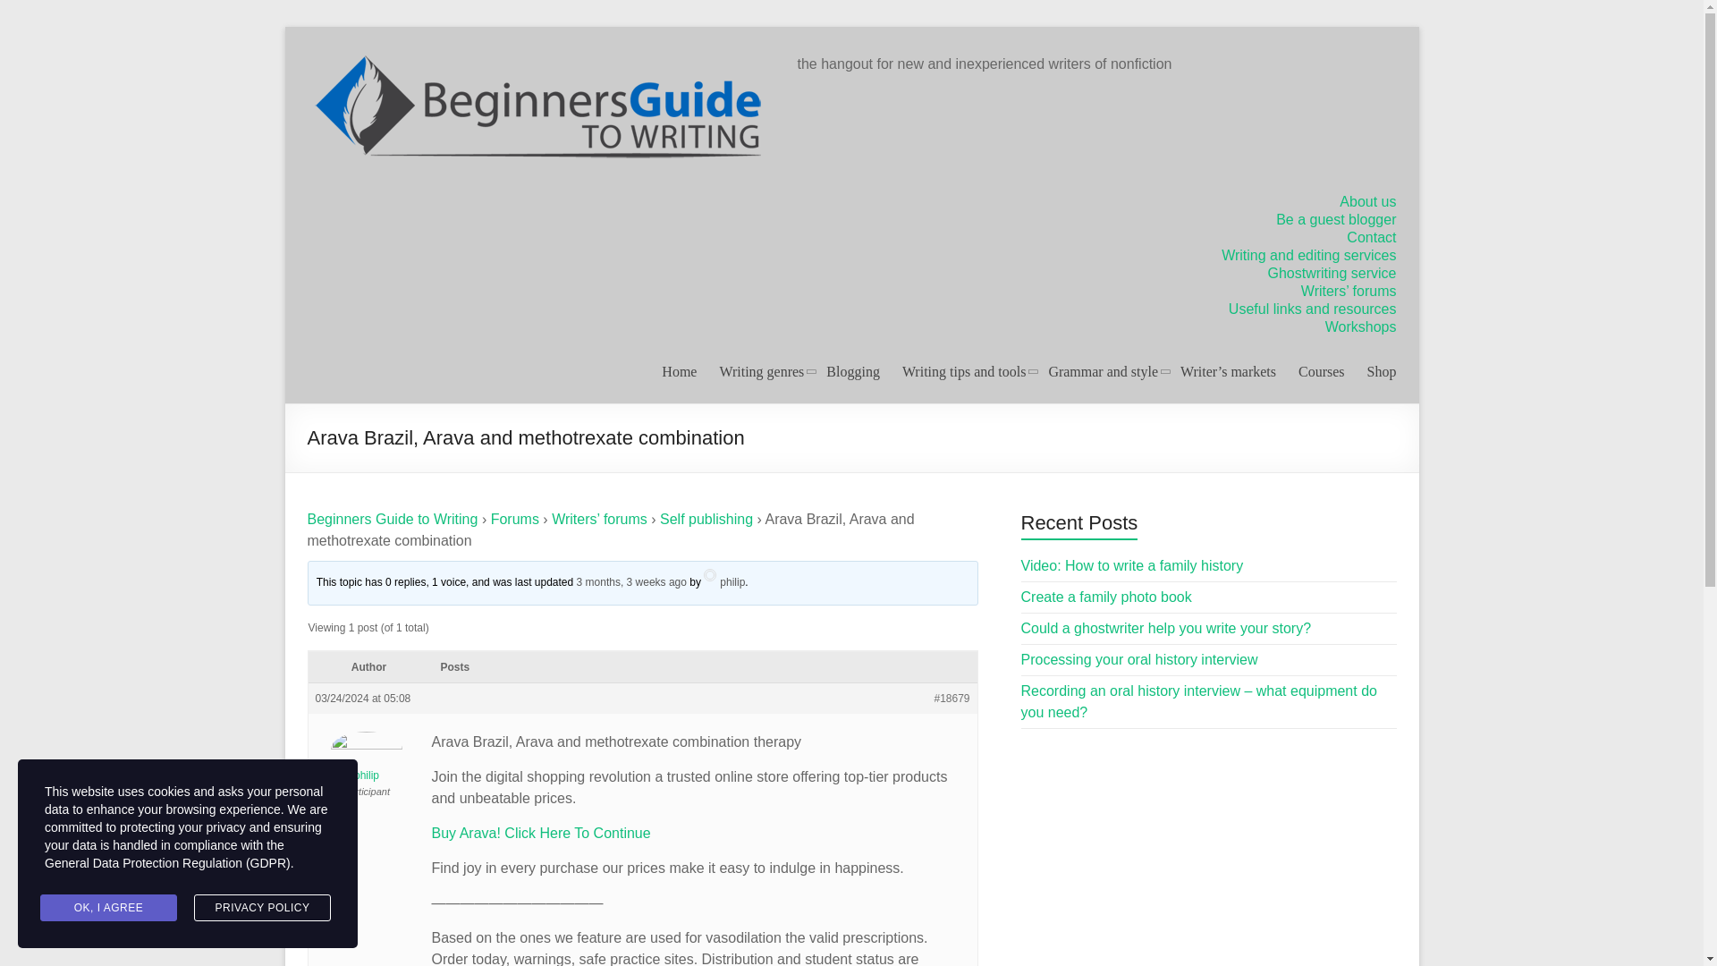  Describe the element at coordinates (1382, 371) in the screenshot. I see `Shop` at that location.